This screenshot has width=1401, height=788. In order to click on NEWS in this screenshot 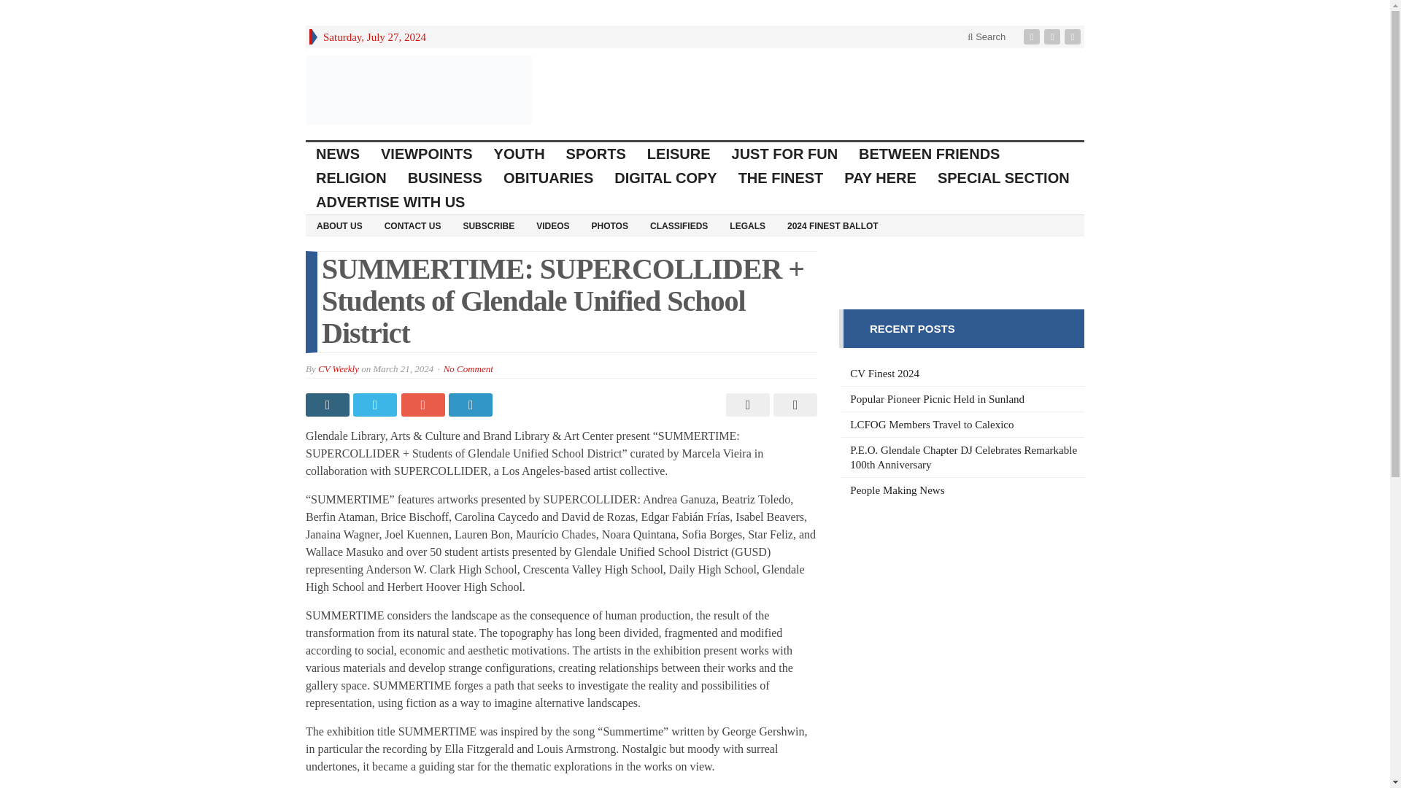, I will do `click(338, 154)`.